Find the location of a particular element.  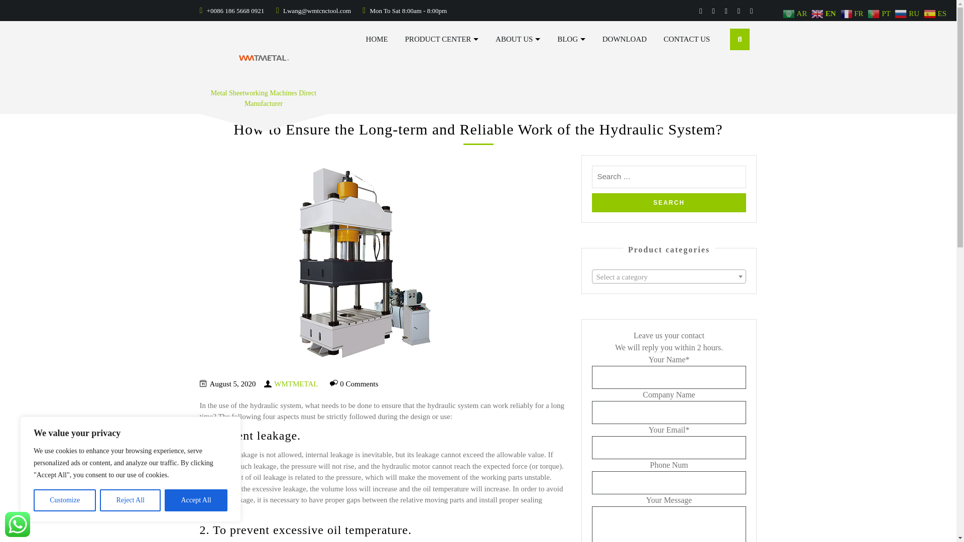

Customize is located at coordinates (64, 500).